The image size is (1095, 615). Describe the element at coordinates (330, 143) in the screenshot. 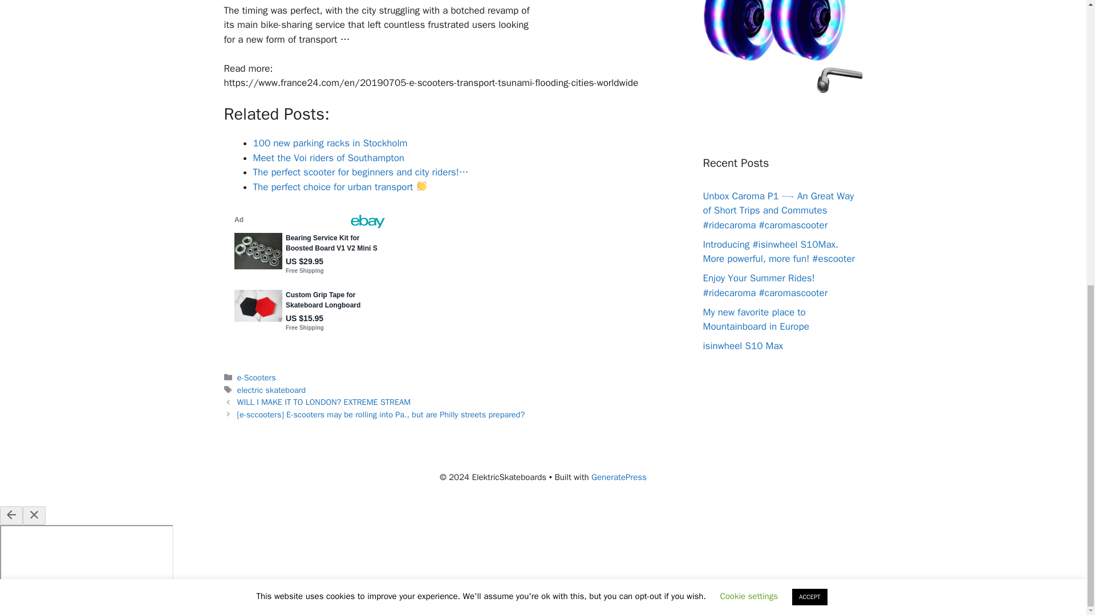

I see `100 new parking racks in Stockholm` at that location.